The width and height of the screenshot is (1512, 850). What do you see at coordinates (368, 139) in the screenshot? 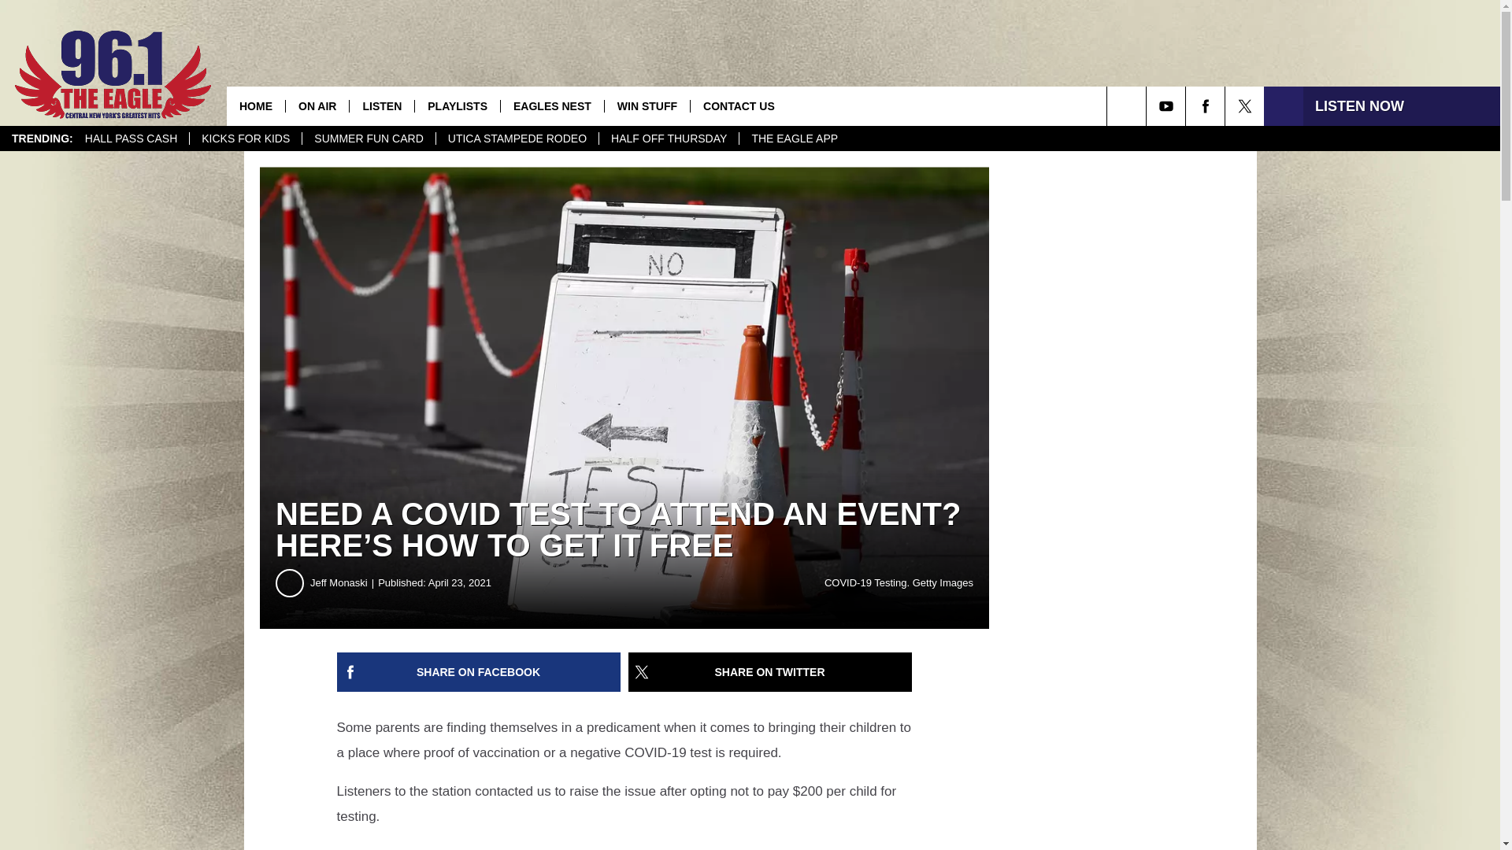
I see `SUMMER FUN CARD` at bounding box center [368, 139].